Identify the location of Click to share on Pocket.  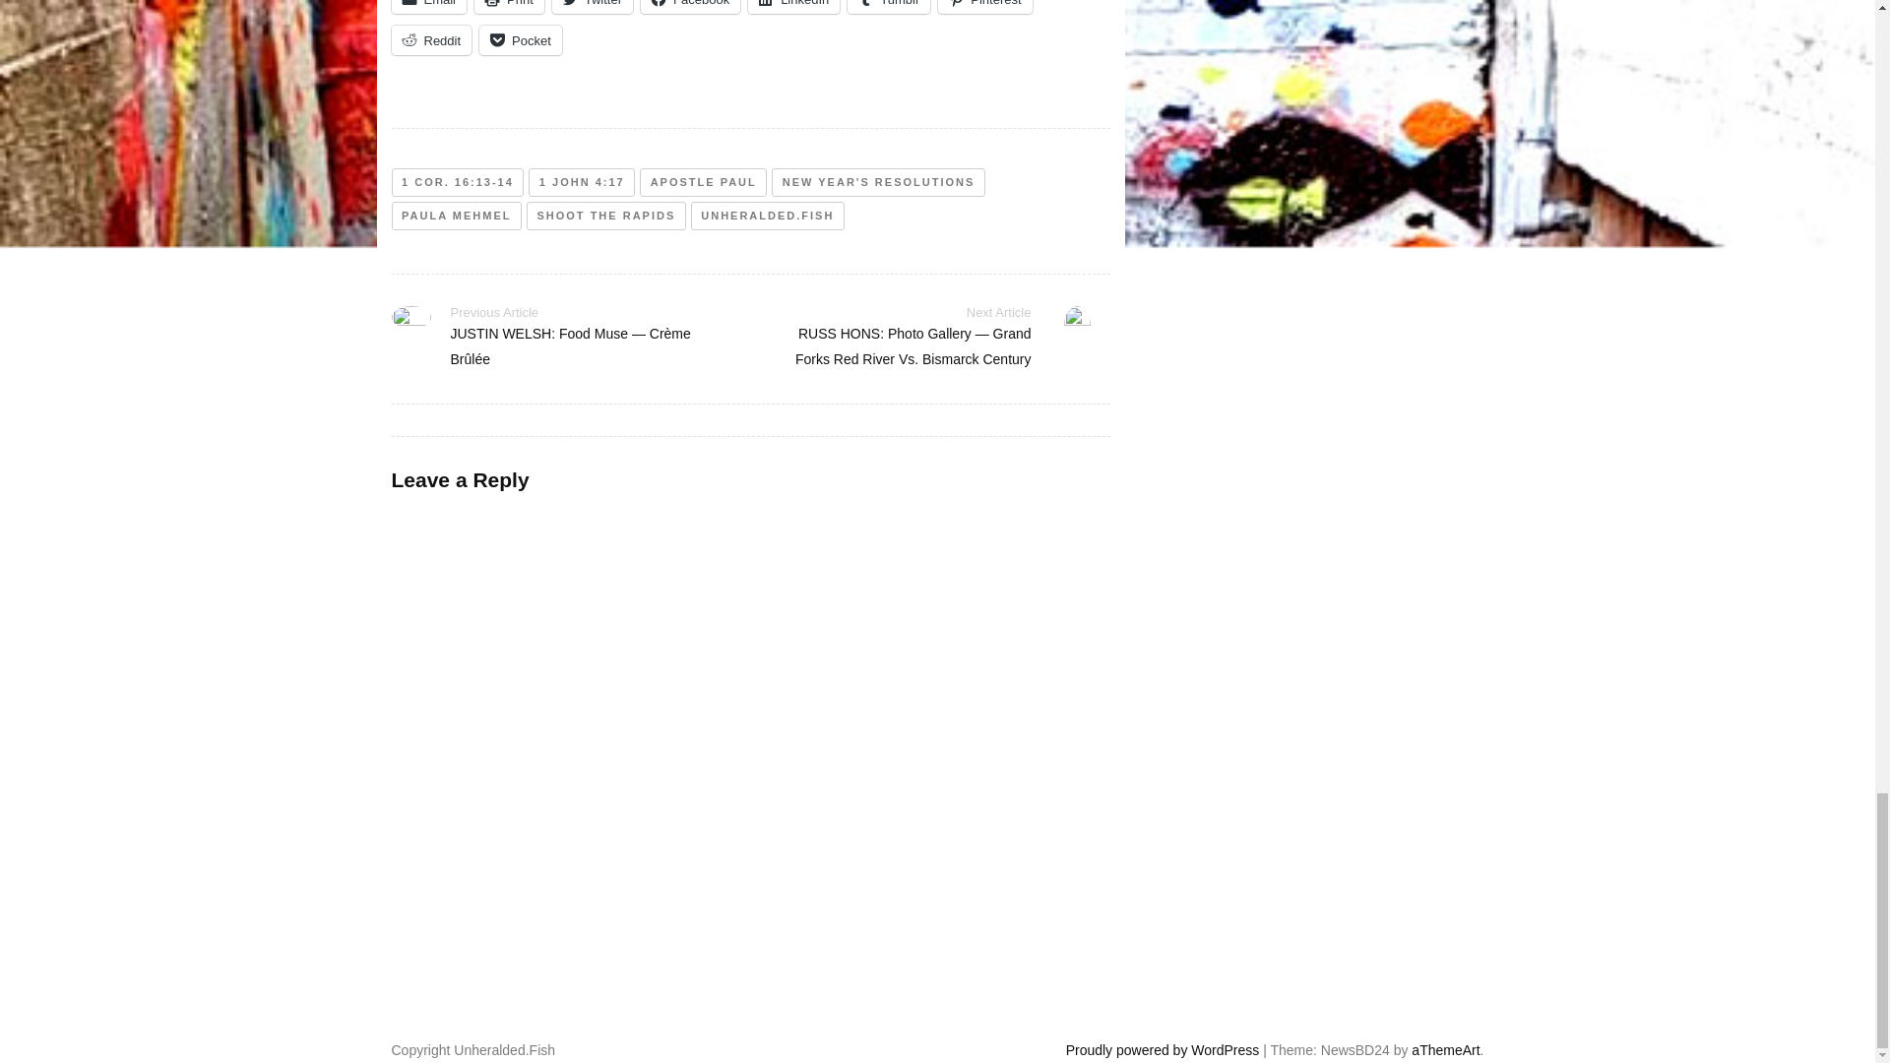
(520, 39).